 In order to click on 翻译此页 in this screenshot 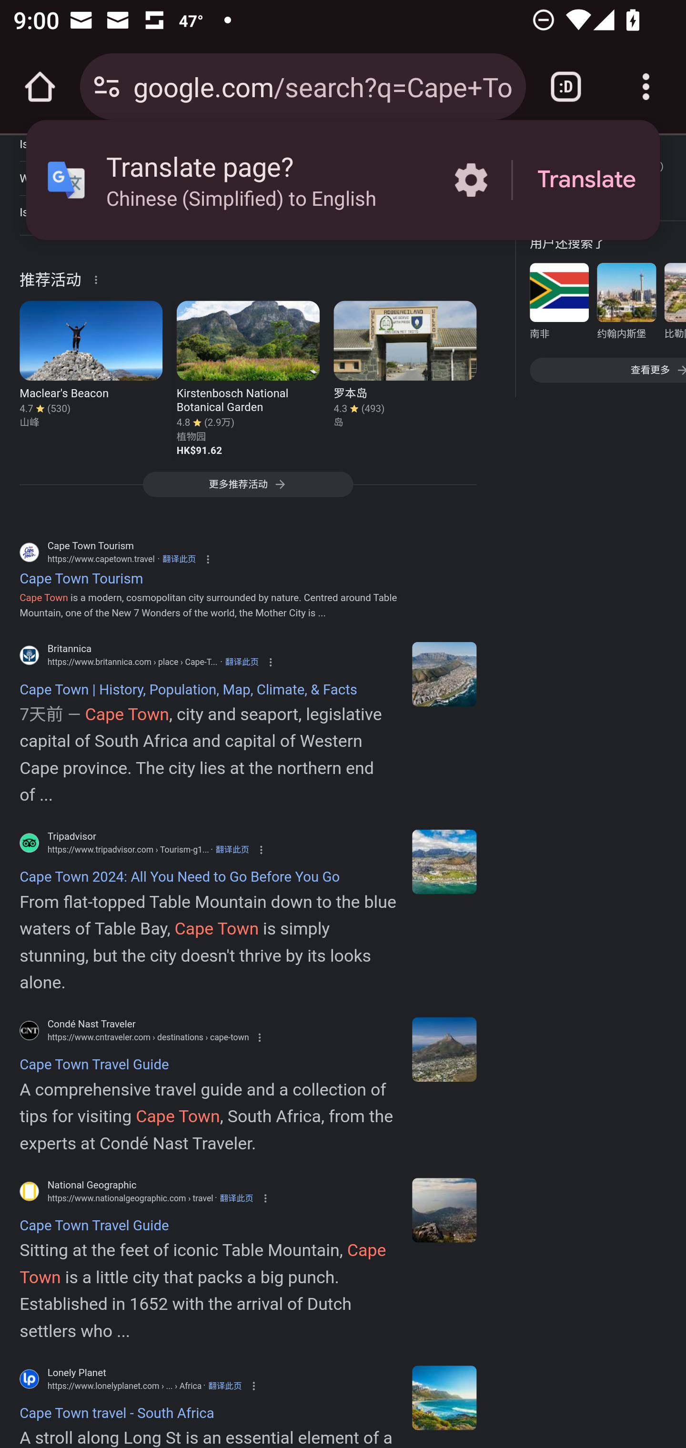, I will do `click(242, 662)`.